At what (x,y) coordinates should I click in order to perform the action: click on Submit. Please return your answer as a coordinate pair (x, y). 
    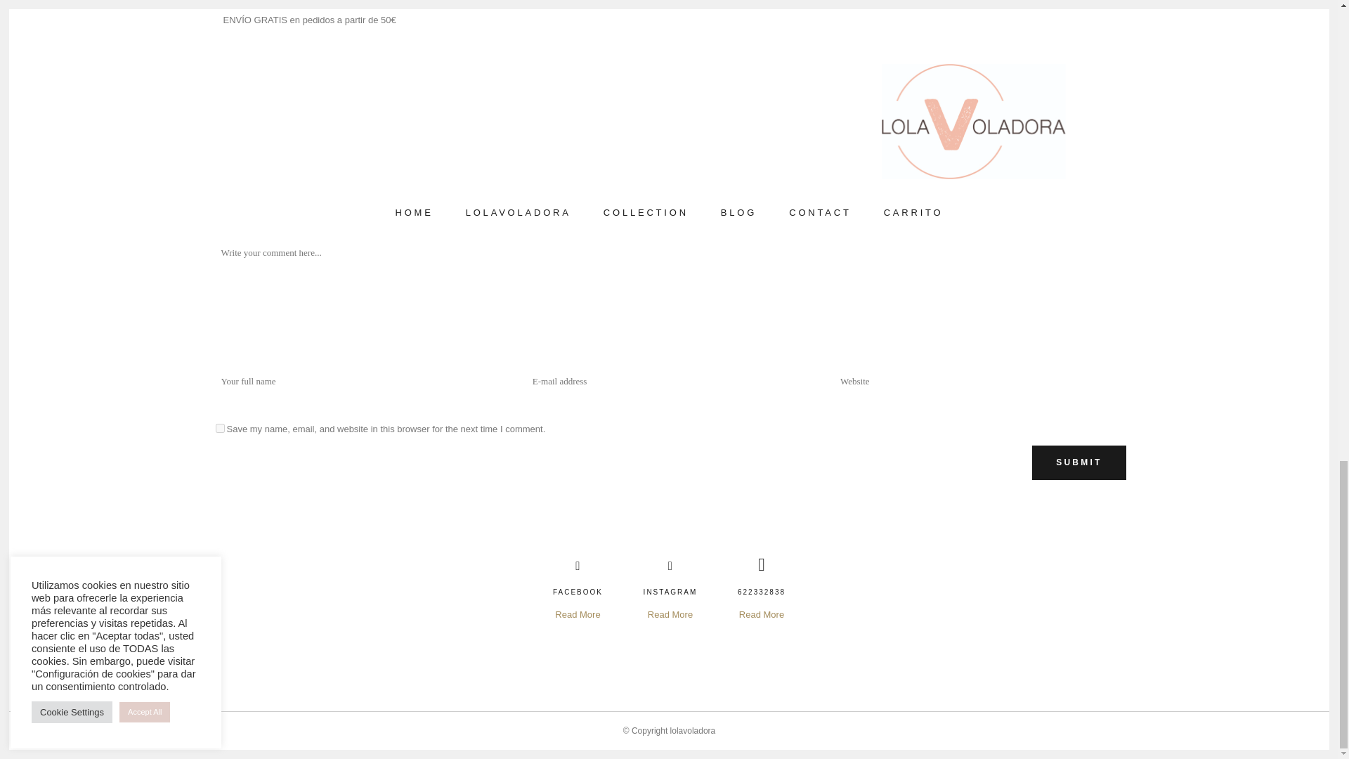
    Looking at the image, I should click on (1078, 462).